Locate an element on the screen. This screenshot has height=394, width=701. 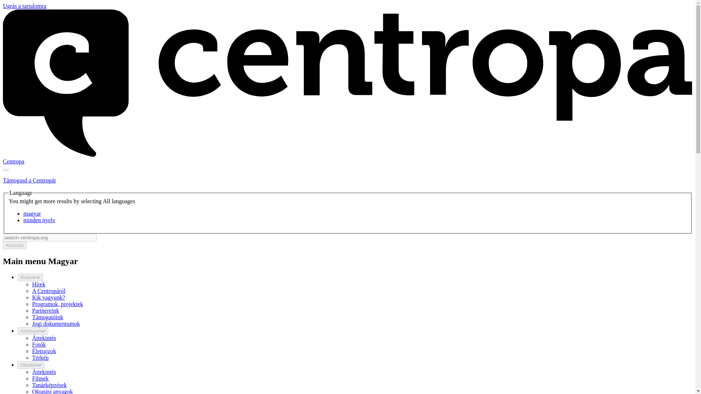
magyar is located at coordinates (32, 213).